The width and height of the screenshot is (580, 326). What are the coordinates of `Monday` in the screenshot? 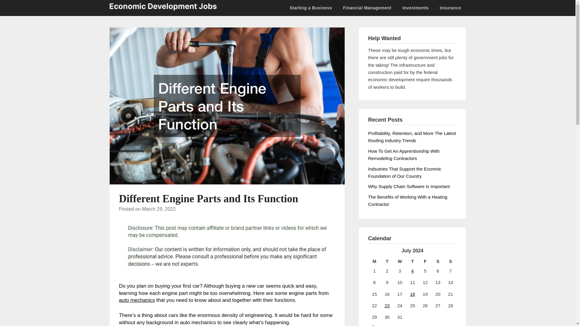 It's located at (374, 261).